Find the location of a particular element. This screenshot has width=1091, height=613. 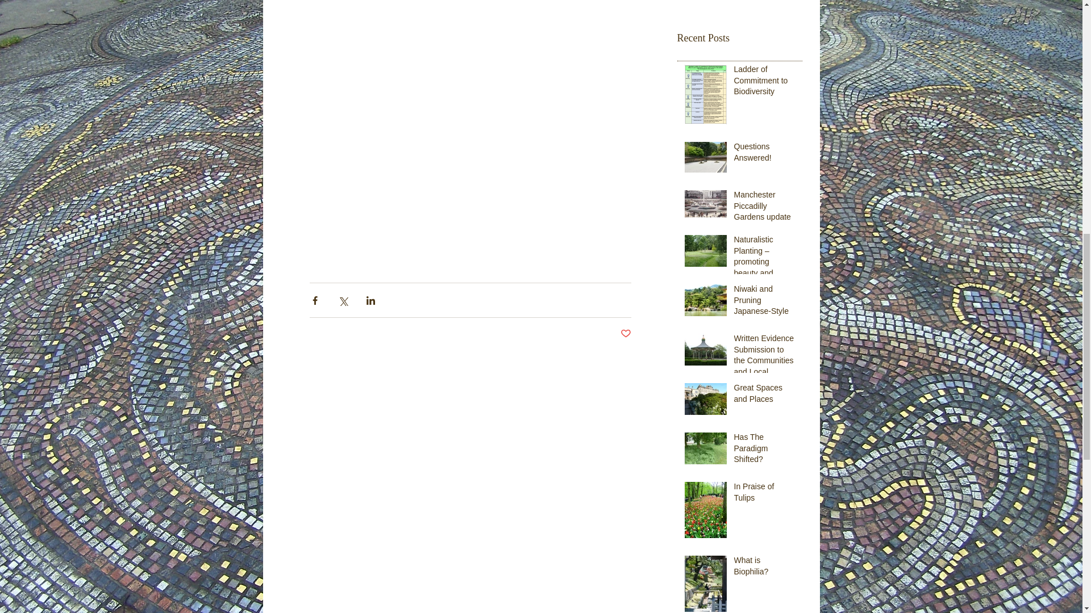

Lights Shining Through the Gloom! is located at coordinates (740, 6).